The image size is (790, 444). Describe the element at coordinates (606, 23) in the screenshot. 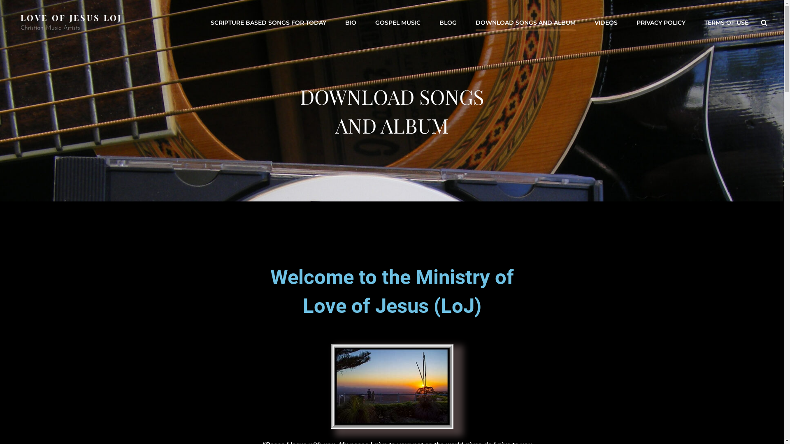

I see `VIDEOS` at that location.